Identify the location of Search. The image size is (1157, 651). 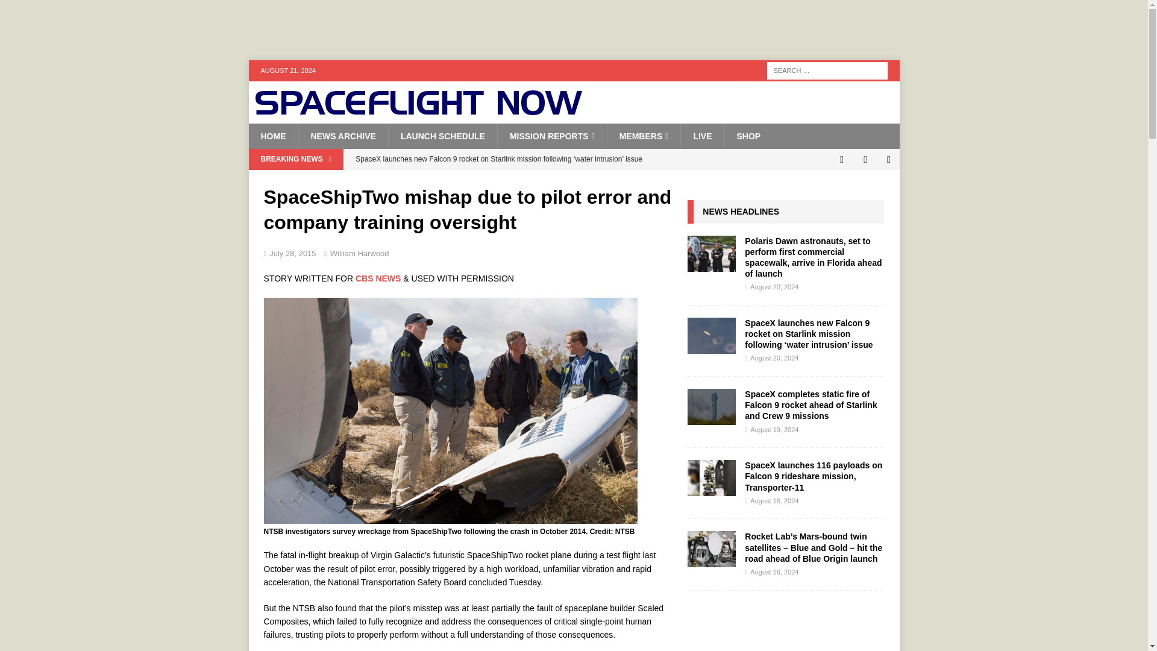
(45, 10).